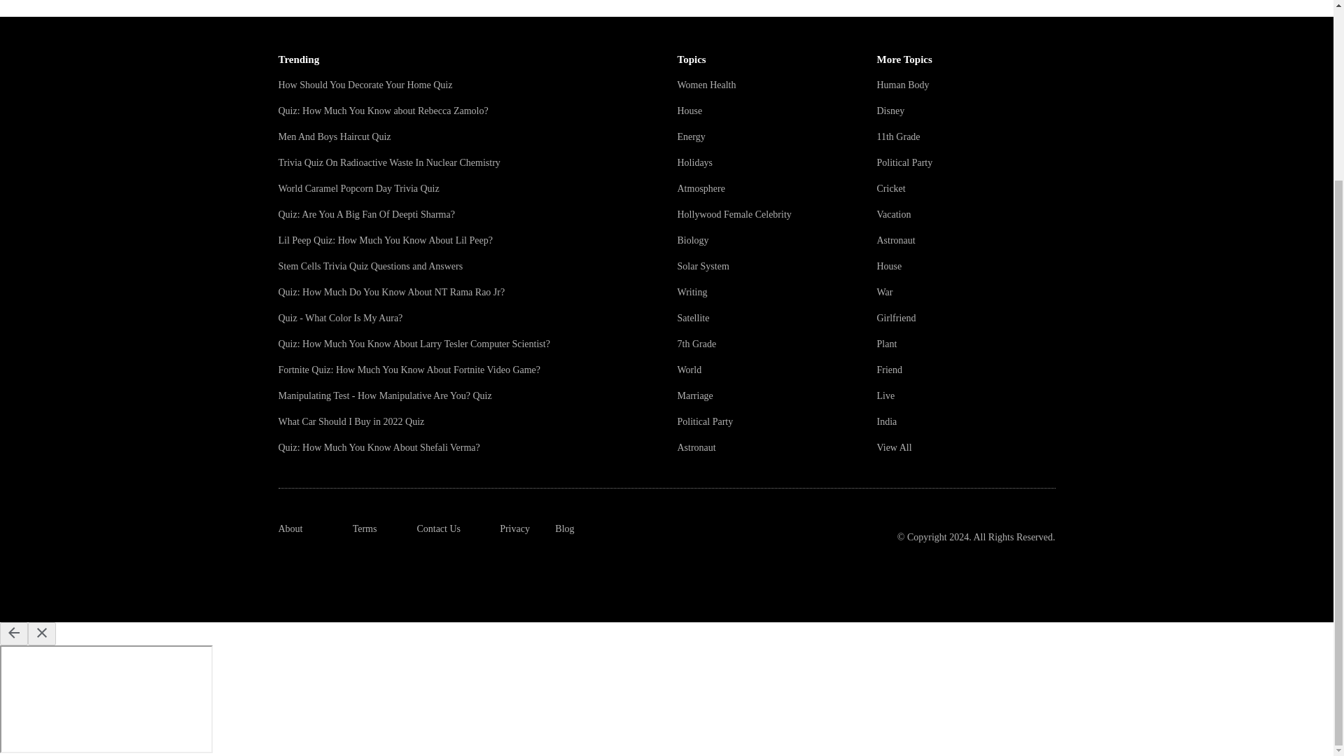 The width and height of the screenshot is (1344, 756). I want to click on About, so click(290, 528).